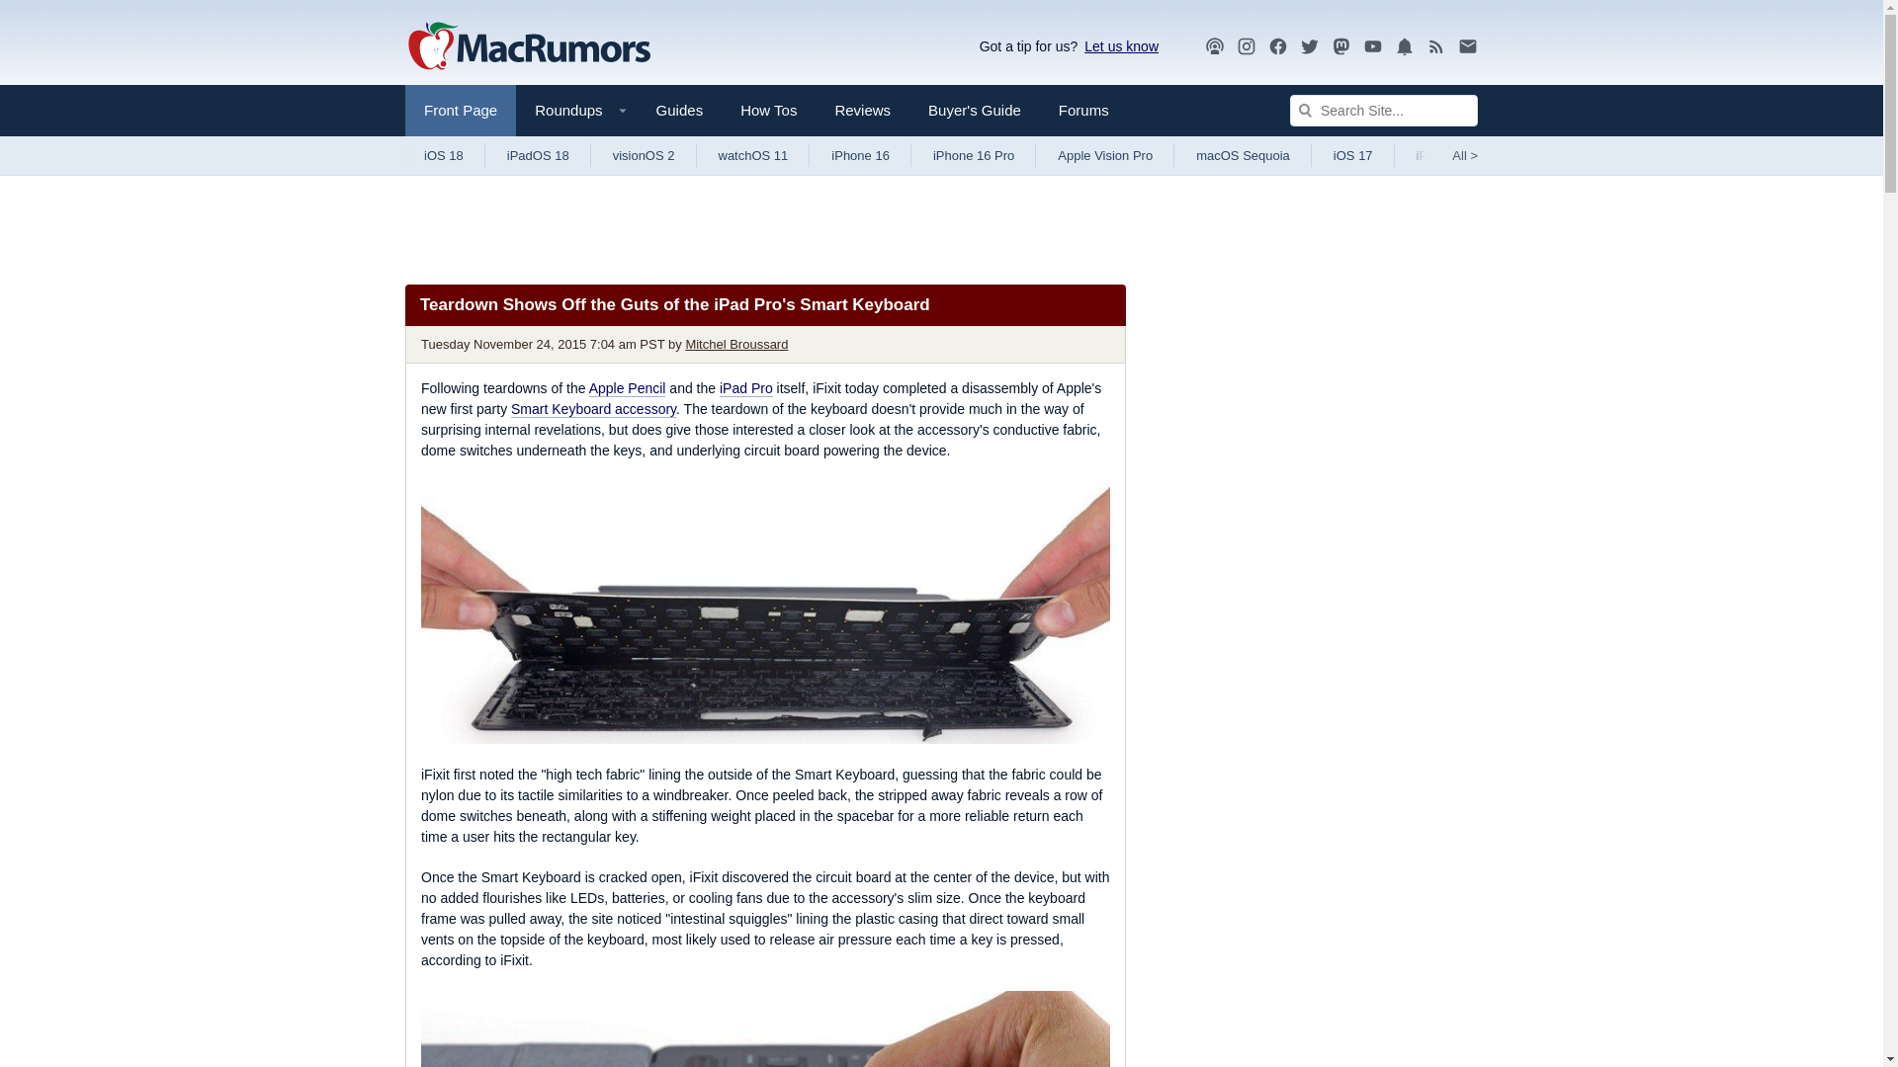  What do you see at coordinates (1117, 45) in the screenshot?
I see `Let us know` at bounding box center [1117, 45].